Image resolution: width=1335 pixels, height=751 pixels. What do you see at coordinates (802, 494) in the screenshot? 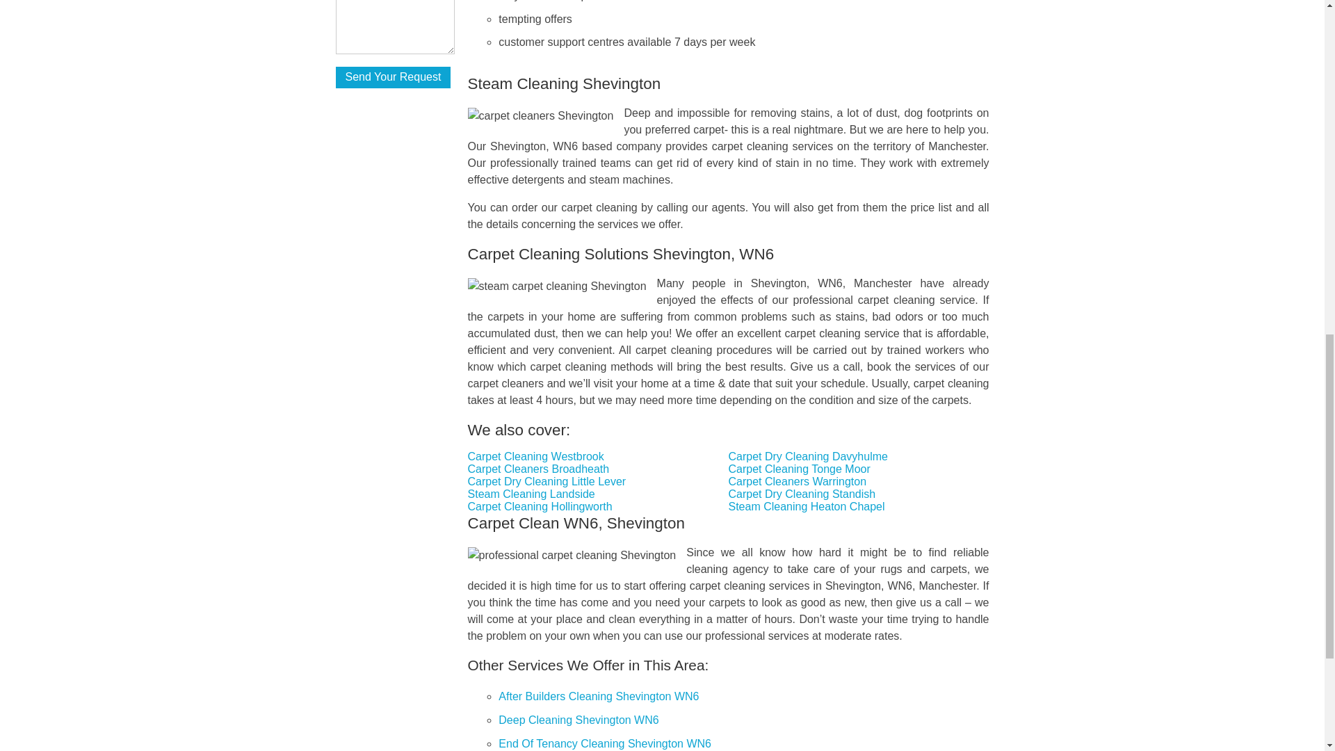
I see `Carpet Dry Cleaning Standish` at bounding box center [802, 494].